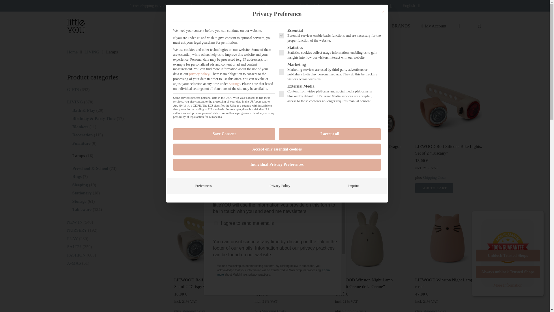  I want to click on NEW IN, so click(239, 26).